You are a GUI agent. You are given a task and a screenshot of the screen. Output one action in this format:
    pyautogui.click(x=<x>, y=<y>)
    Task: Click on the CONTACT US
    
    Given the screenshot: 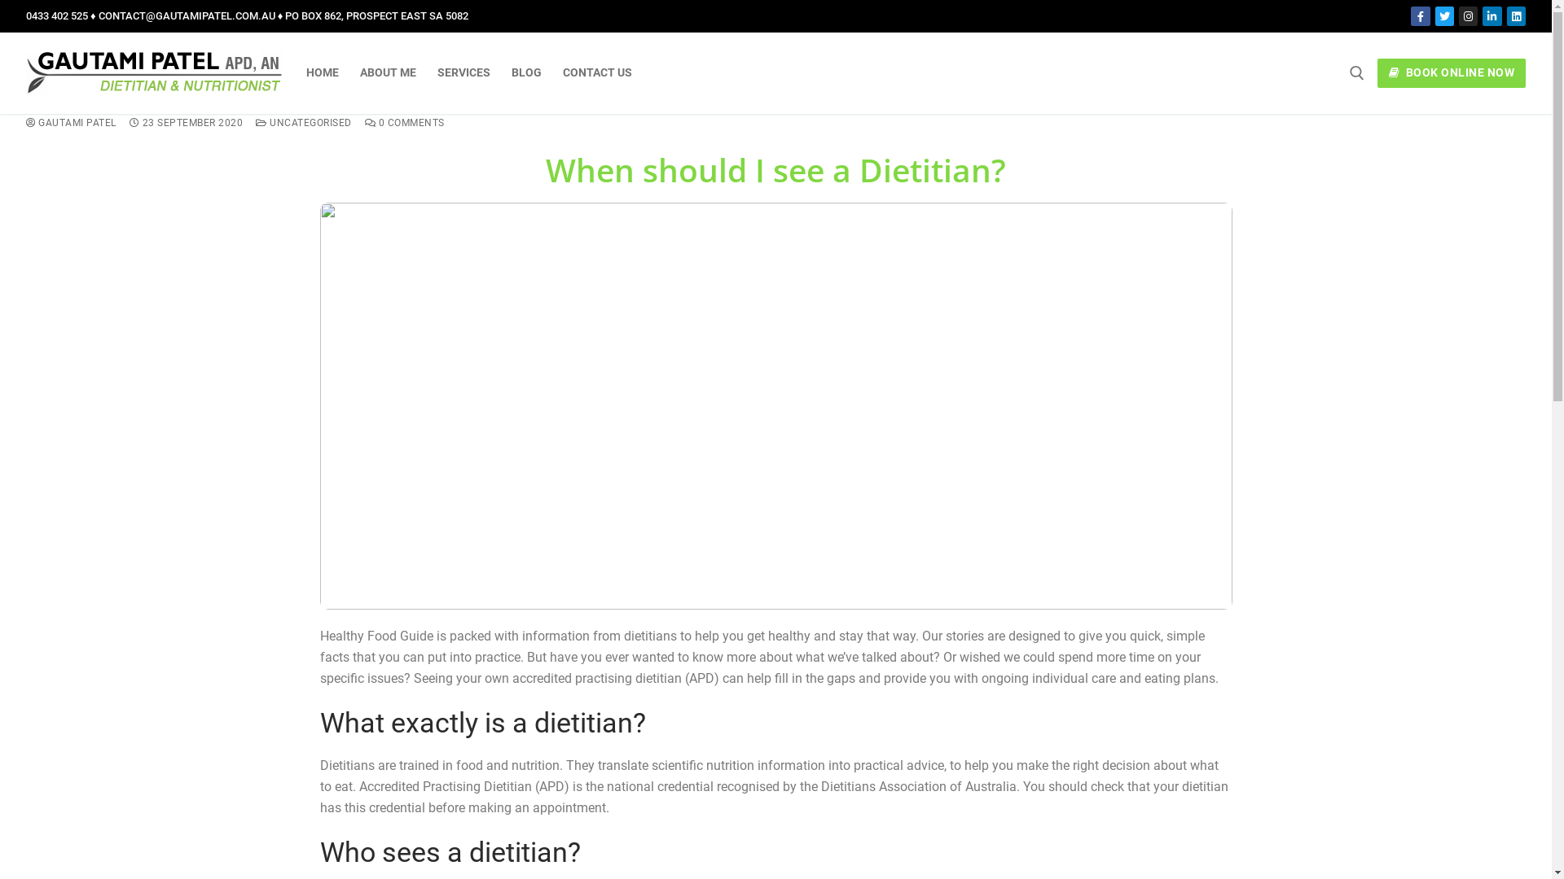 What is the action you would take?
    pyautogui.click(x=598, y=73)
    